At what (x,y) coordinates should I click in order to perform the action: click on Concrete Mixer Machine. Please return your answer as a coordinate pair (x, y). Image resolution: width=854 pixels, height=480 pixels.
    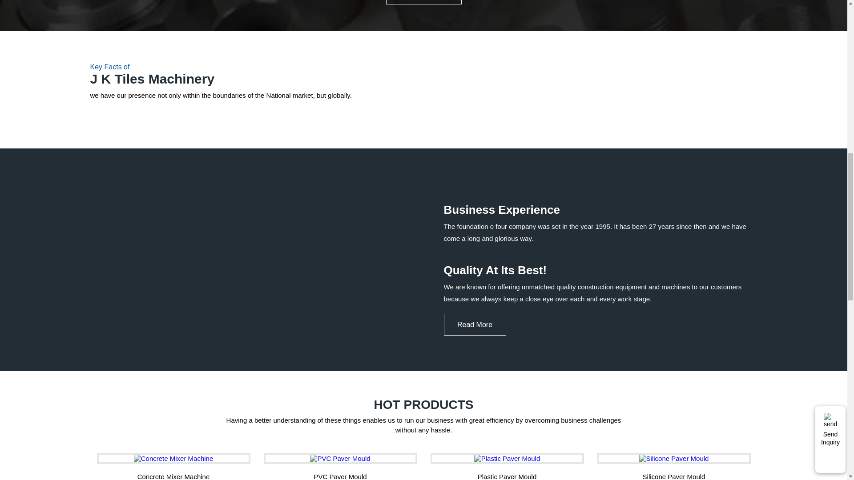
    Looking at the image, I should click on (173, 458).